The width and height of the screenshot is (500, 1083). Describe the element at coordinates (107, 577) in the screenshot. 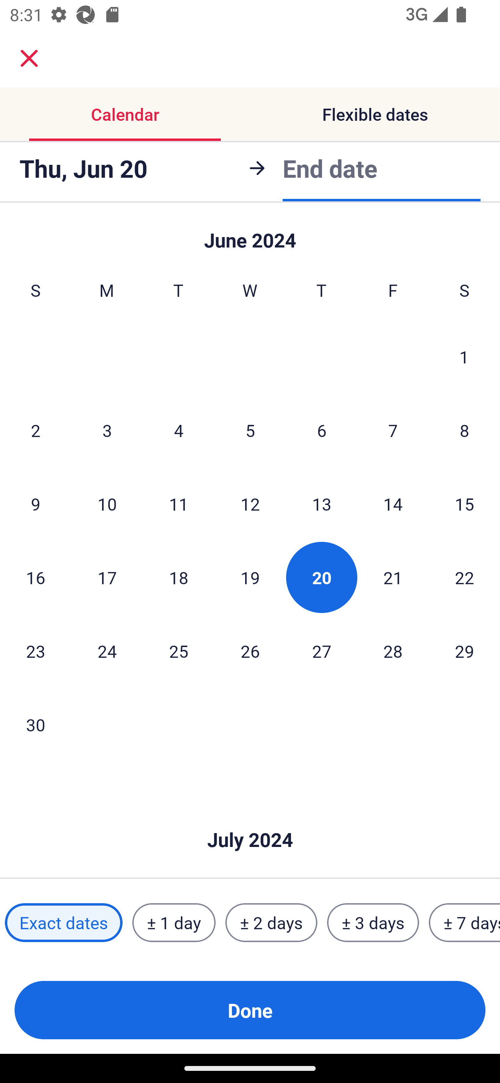

I see `17 Monday, June 17, 2024` at that location.